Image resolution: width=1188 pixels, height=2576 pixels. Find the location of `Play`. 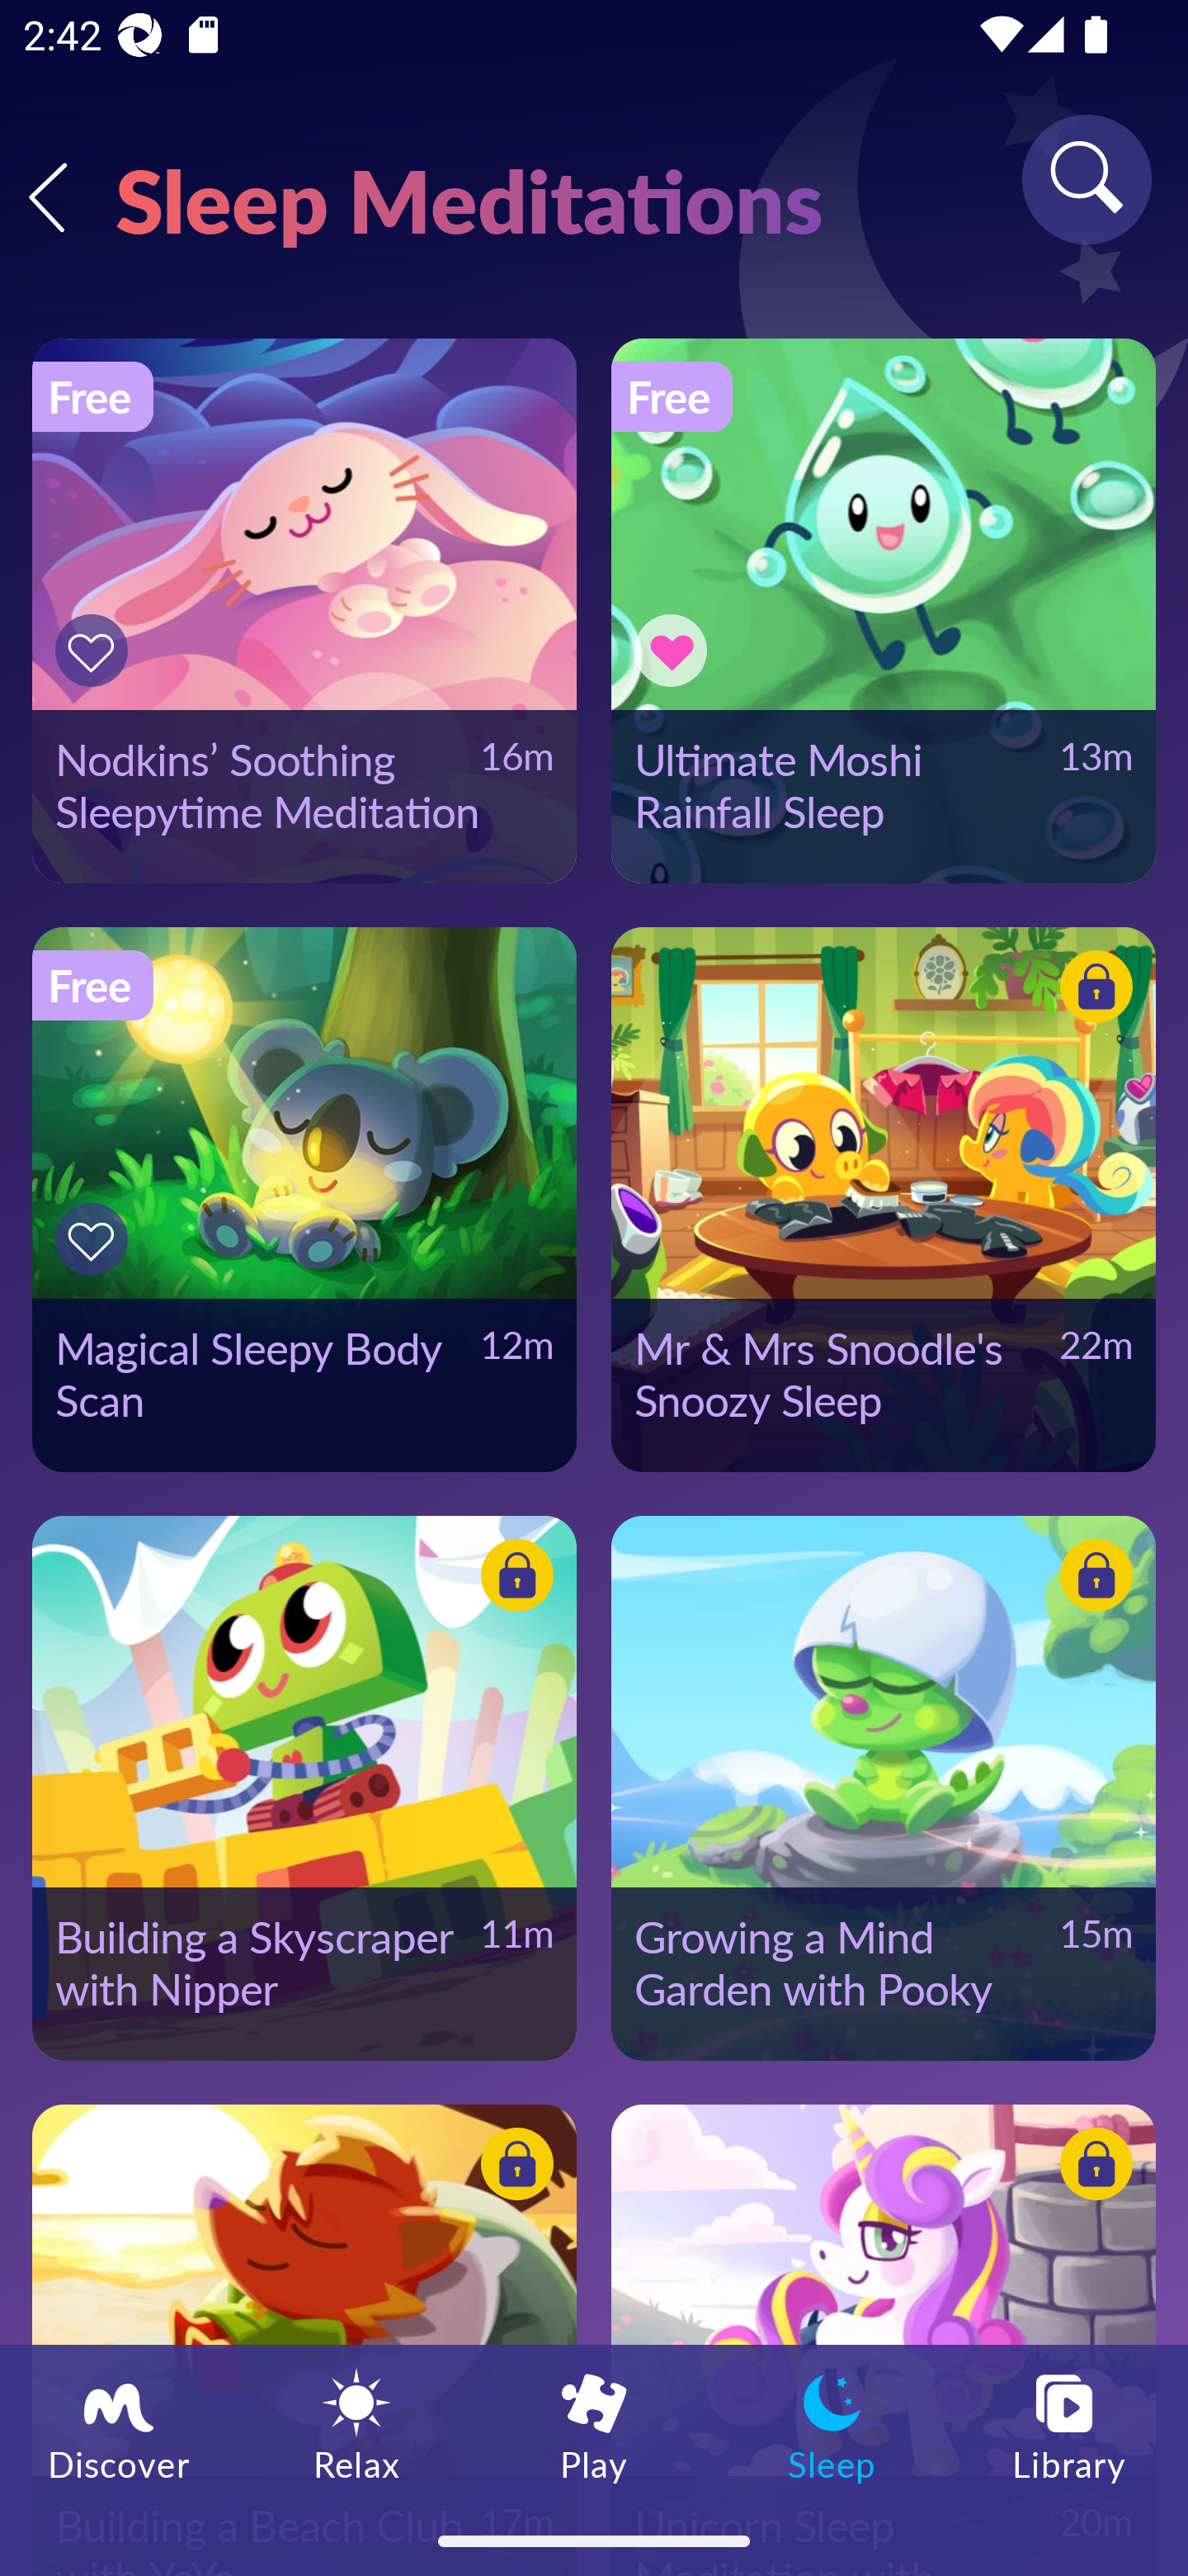

Play is located at coordinates (594, 2425).